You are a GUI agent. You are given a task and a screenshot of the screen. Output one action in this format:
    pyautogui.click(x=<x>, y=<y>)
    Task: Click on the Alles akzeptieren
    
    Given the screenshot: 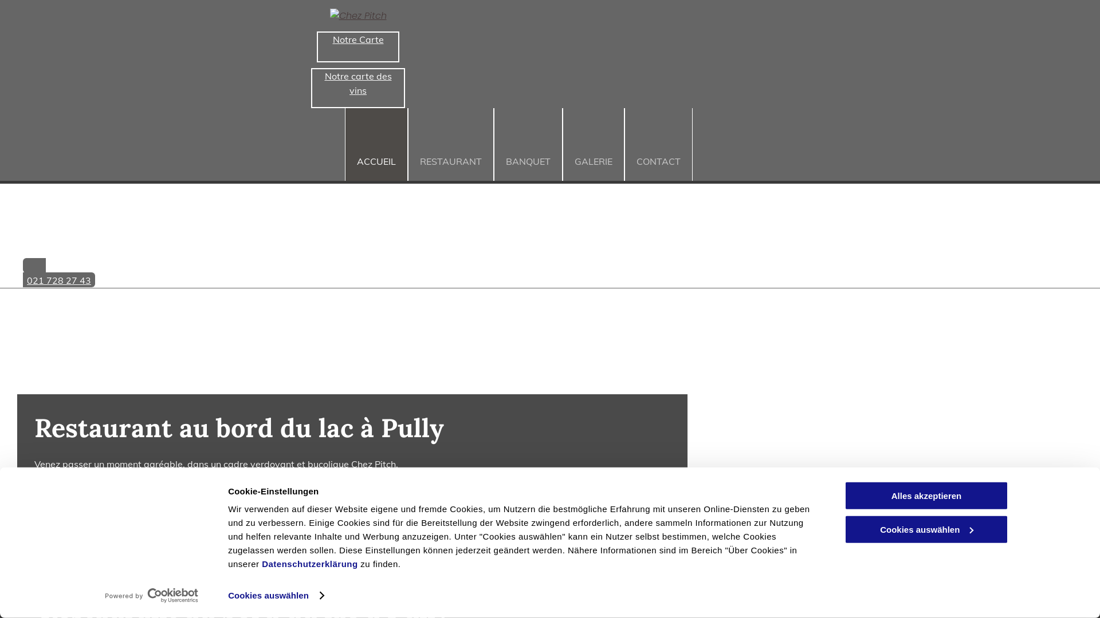 What is the action you would take?
    pyautogui.click(x=926, y=496)
    